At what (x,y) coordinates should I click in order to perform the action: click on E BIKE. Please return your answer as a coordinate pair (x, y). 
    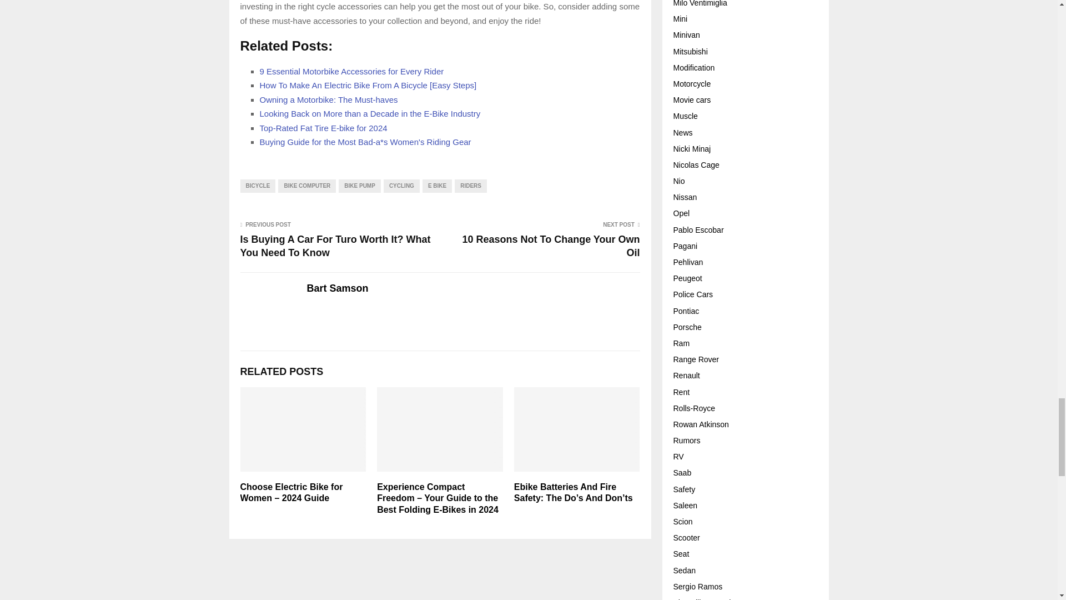
    Looking at the image, I should click on (437, 186).